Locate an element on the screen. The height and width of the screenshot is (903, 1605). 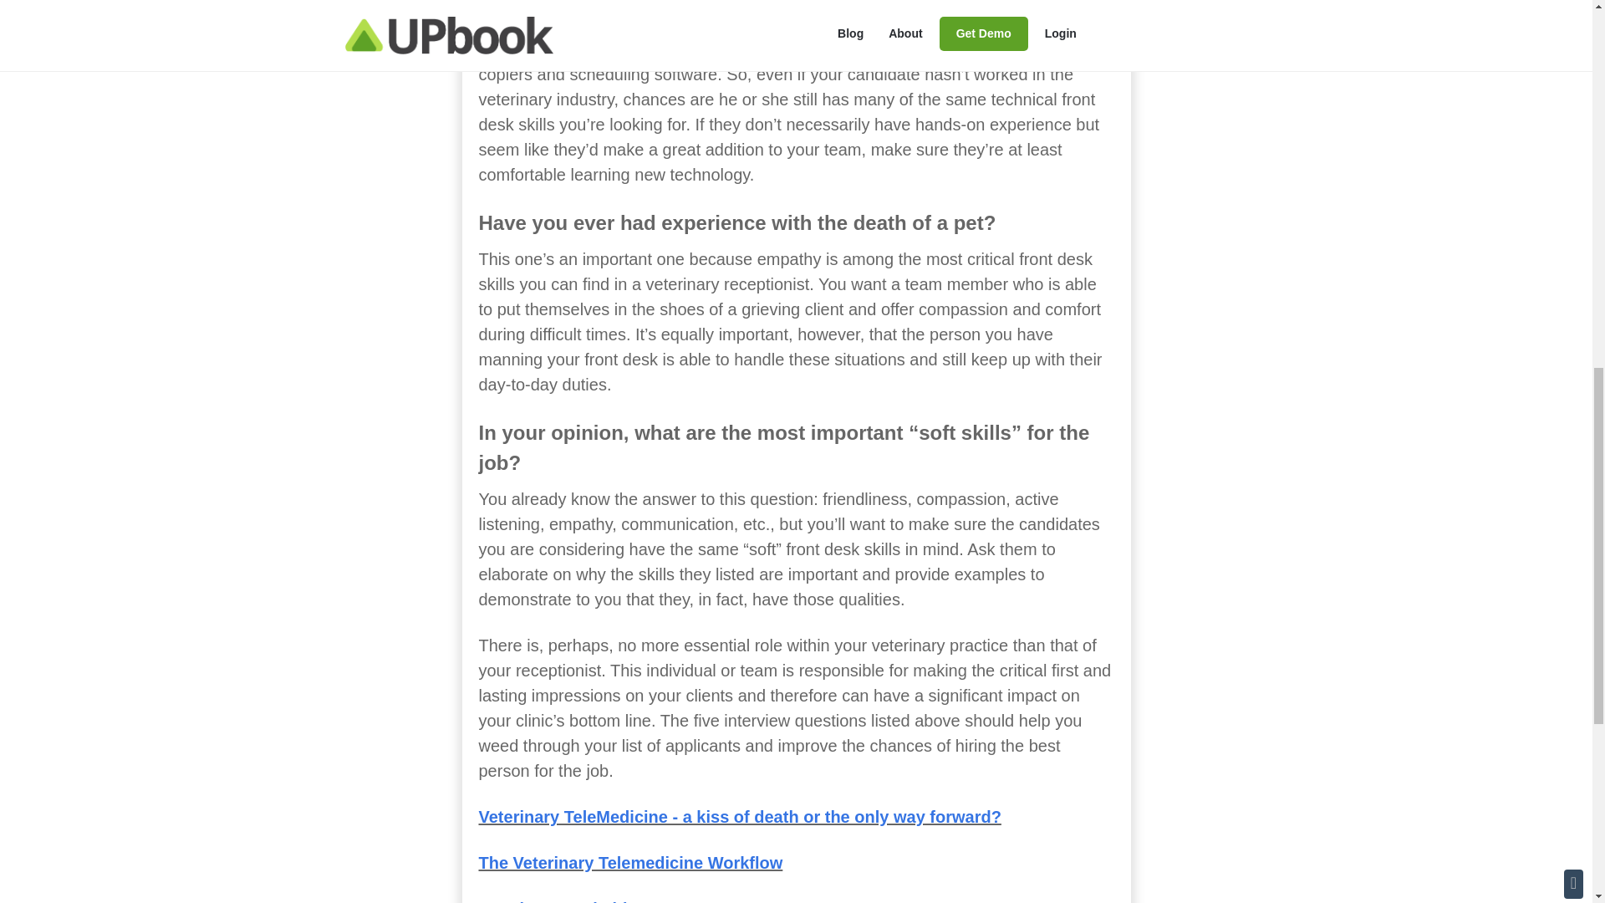
The Veterinary Telemedicine Workflow is located at coordinates (630, 863).